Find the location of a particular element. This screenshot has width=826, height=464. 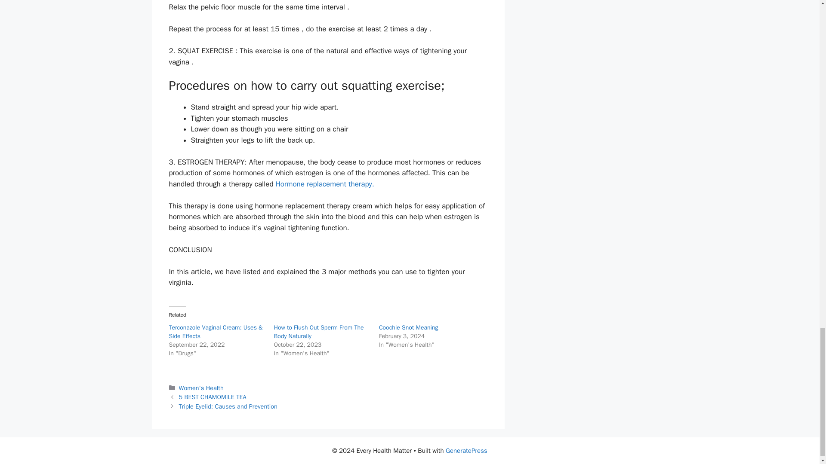

Triple Eyelid: Causes and Prevention is located at coordinates (228, 406).